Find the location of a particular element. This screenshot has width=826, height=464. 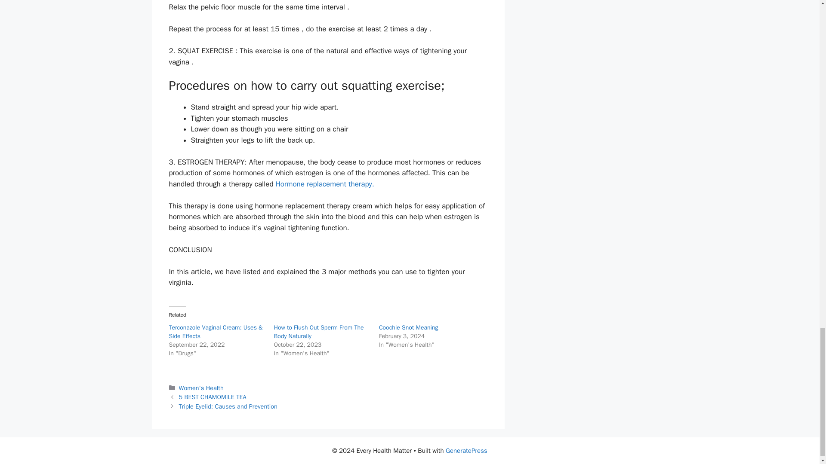

Triple Eyelid: Causes and Prevention is located at coordinates (228, 406).